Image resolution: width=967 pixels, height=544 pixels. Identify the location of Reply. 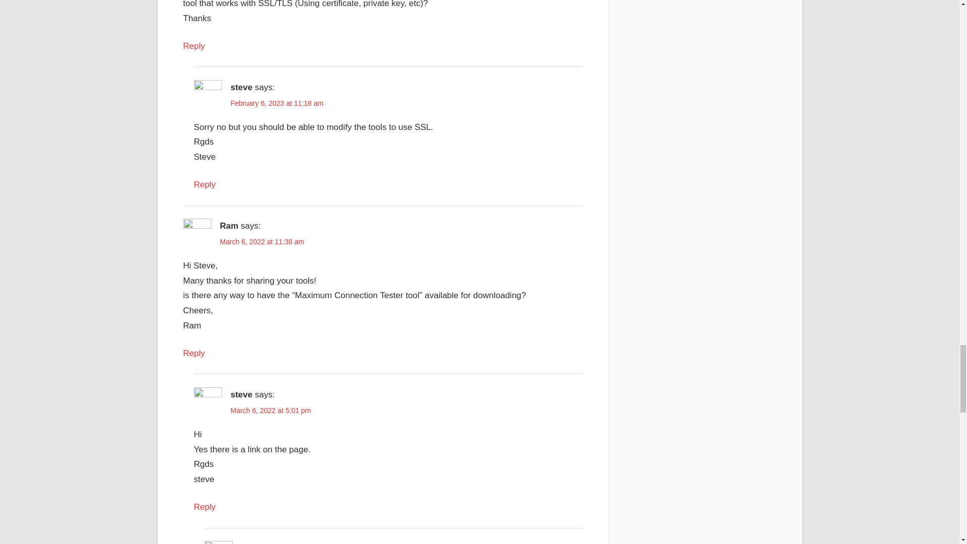
(194, 490).